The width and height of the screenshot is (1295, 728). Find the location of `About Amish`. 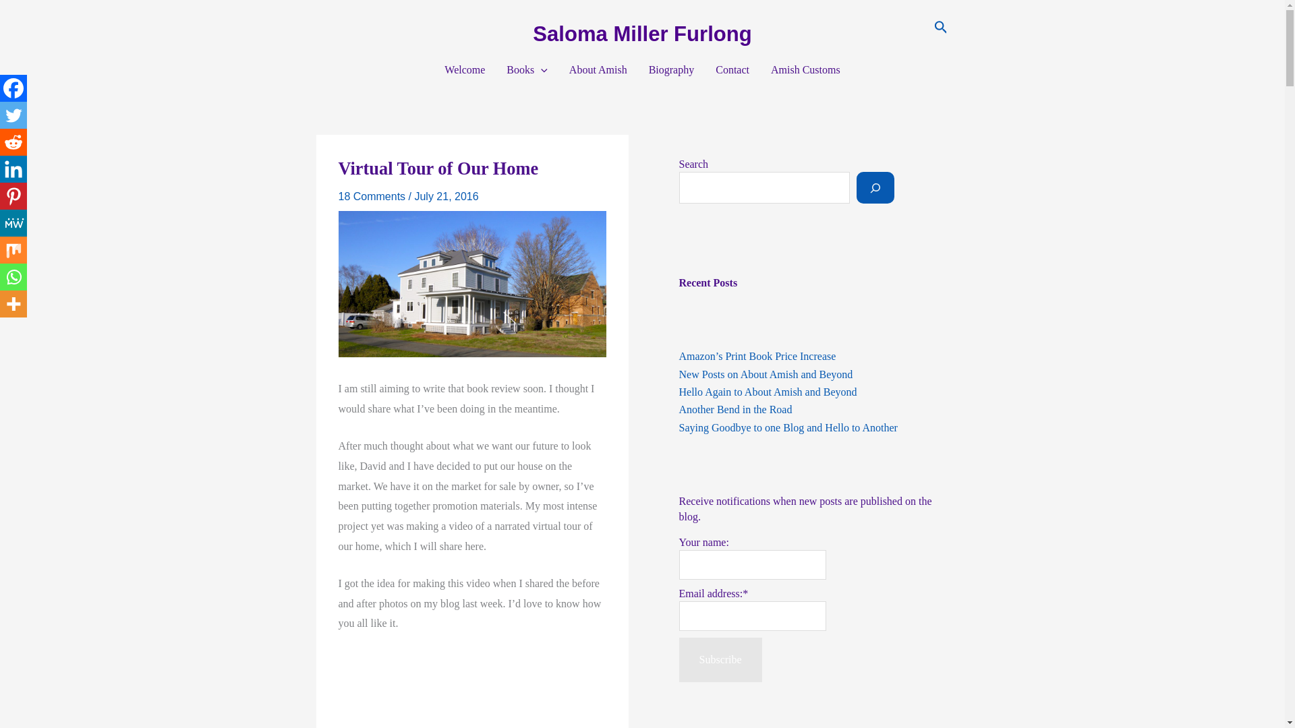

About Amish is located at coordinates (598, 69).